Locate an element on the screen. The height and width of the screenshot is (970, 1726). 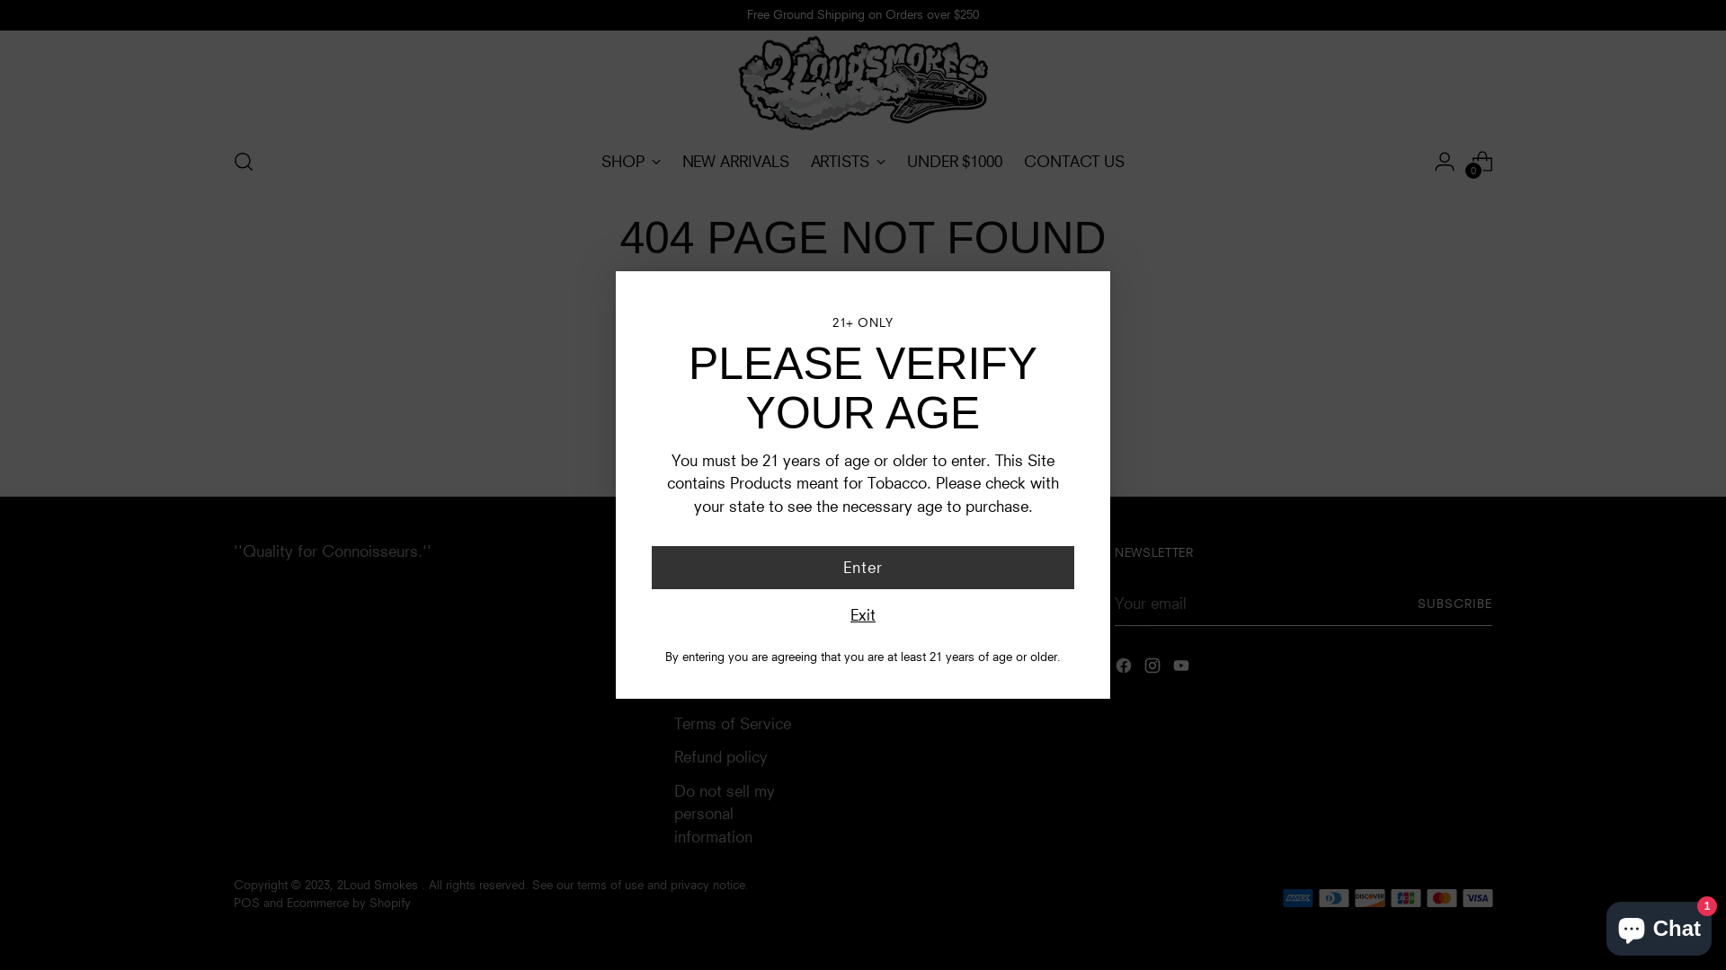
POS is located at coordinates (246, 903).